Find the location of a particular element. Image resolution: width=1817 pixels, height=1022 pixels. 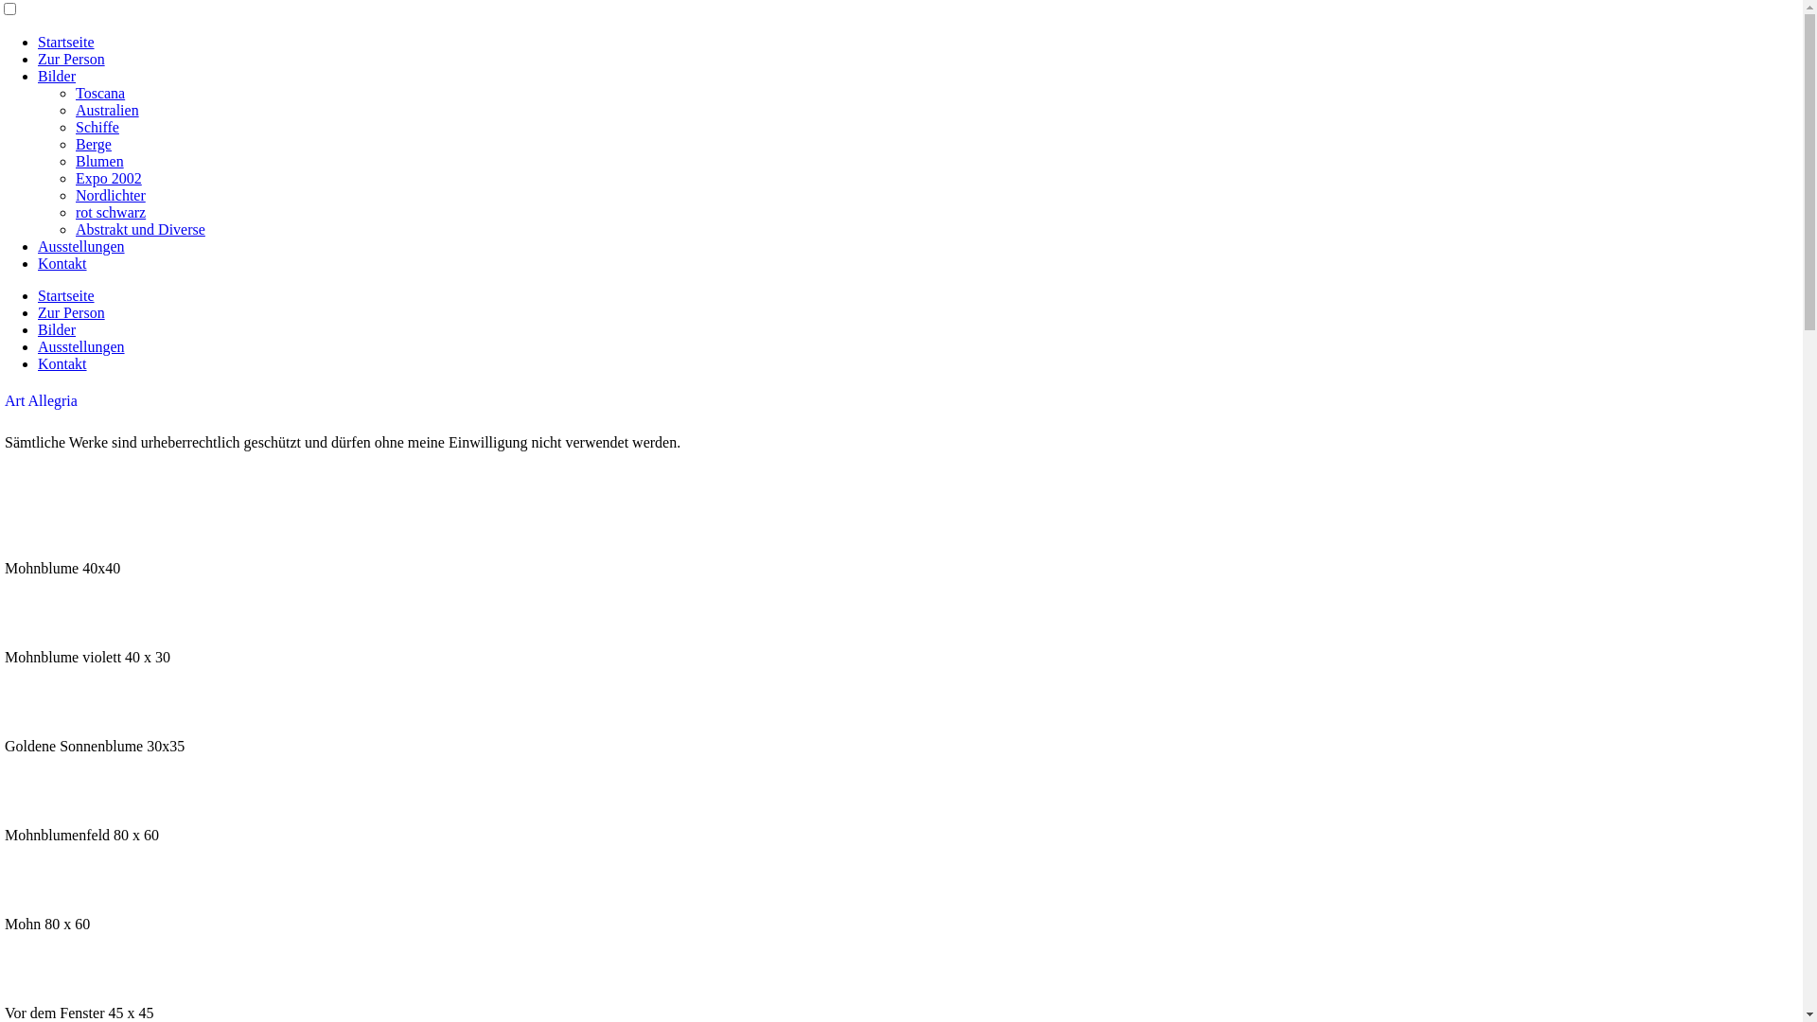

Abstrakt und Diverse is located at coordinates (140, 229).